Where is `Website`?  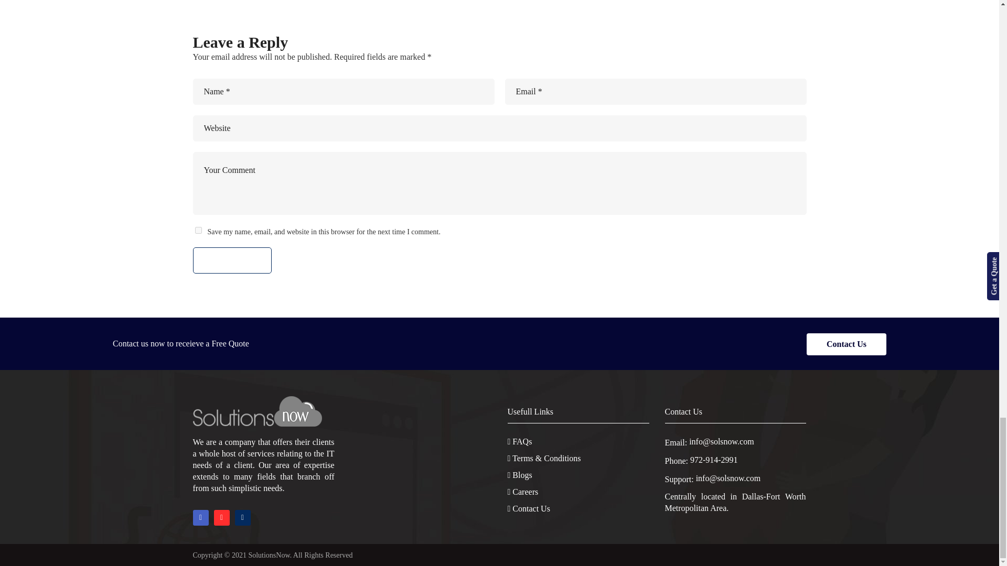 Website is located at coordinates (499, 128).